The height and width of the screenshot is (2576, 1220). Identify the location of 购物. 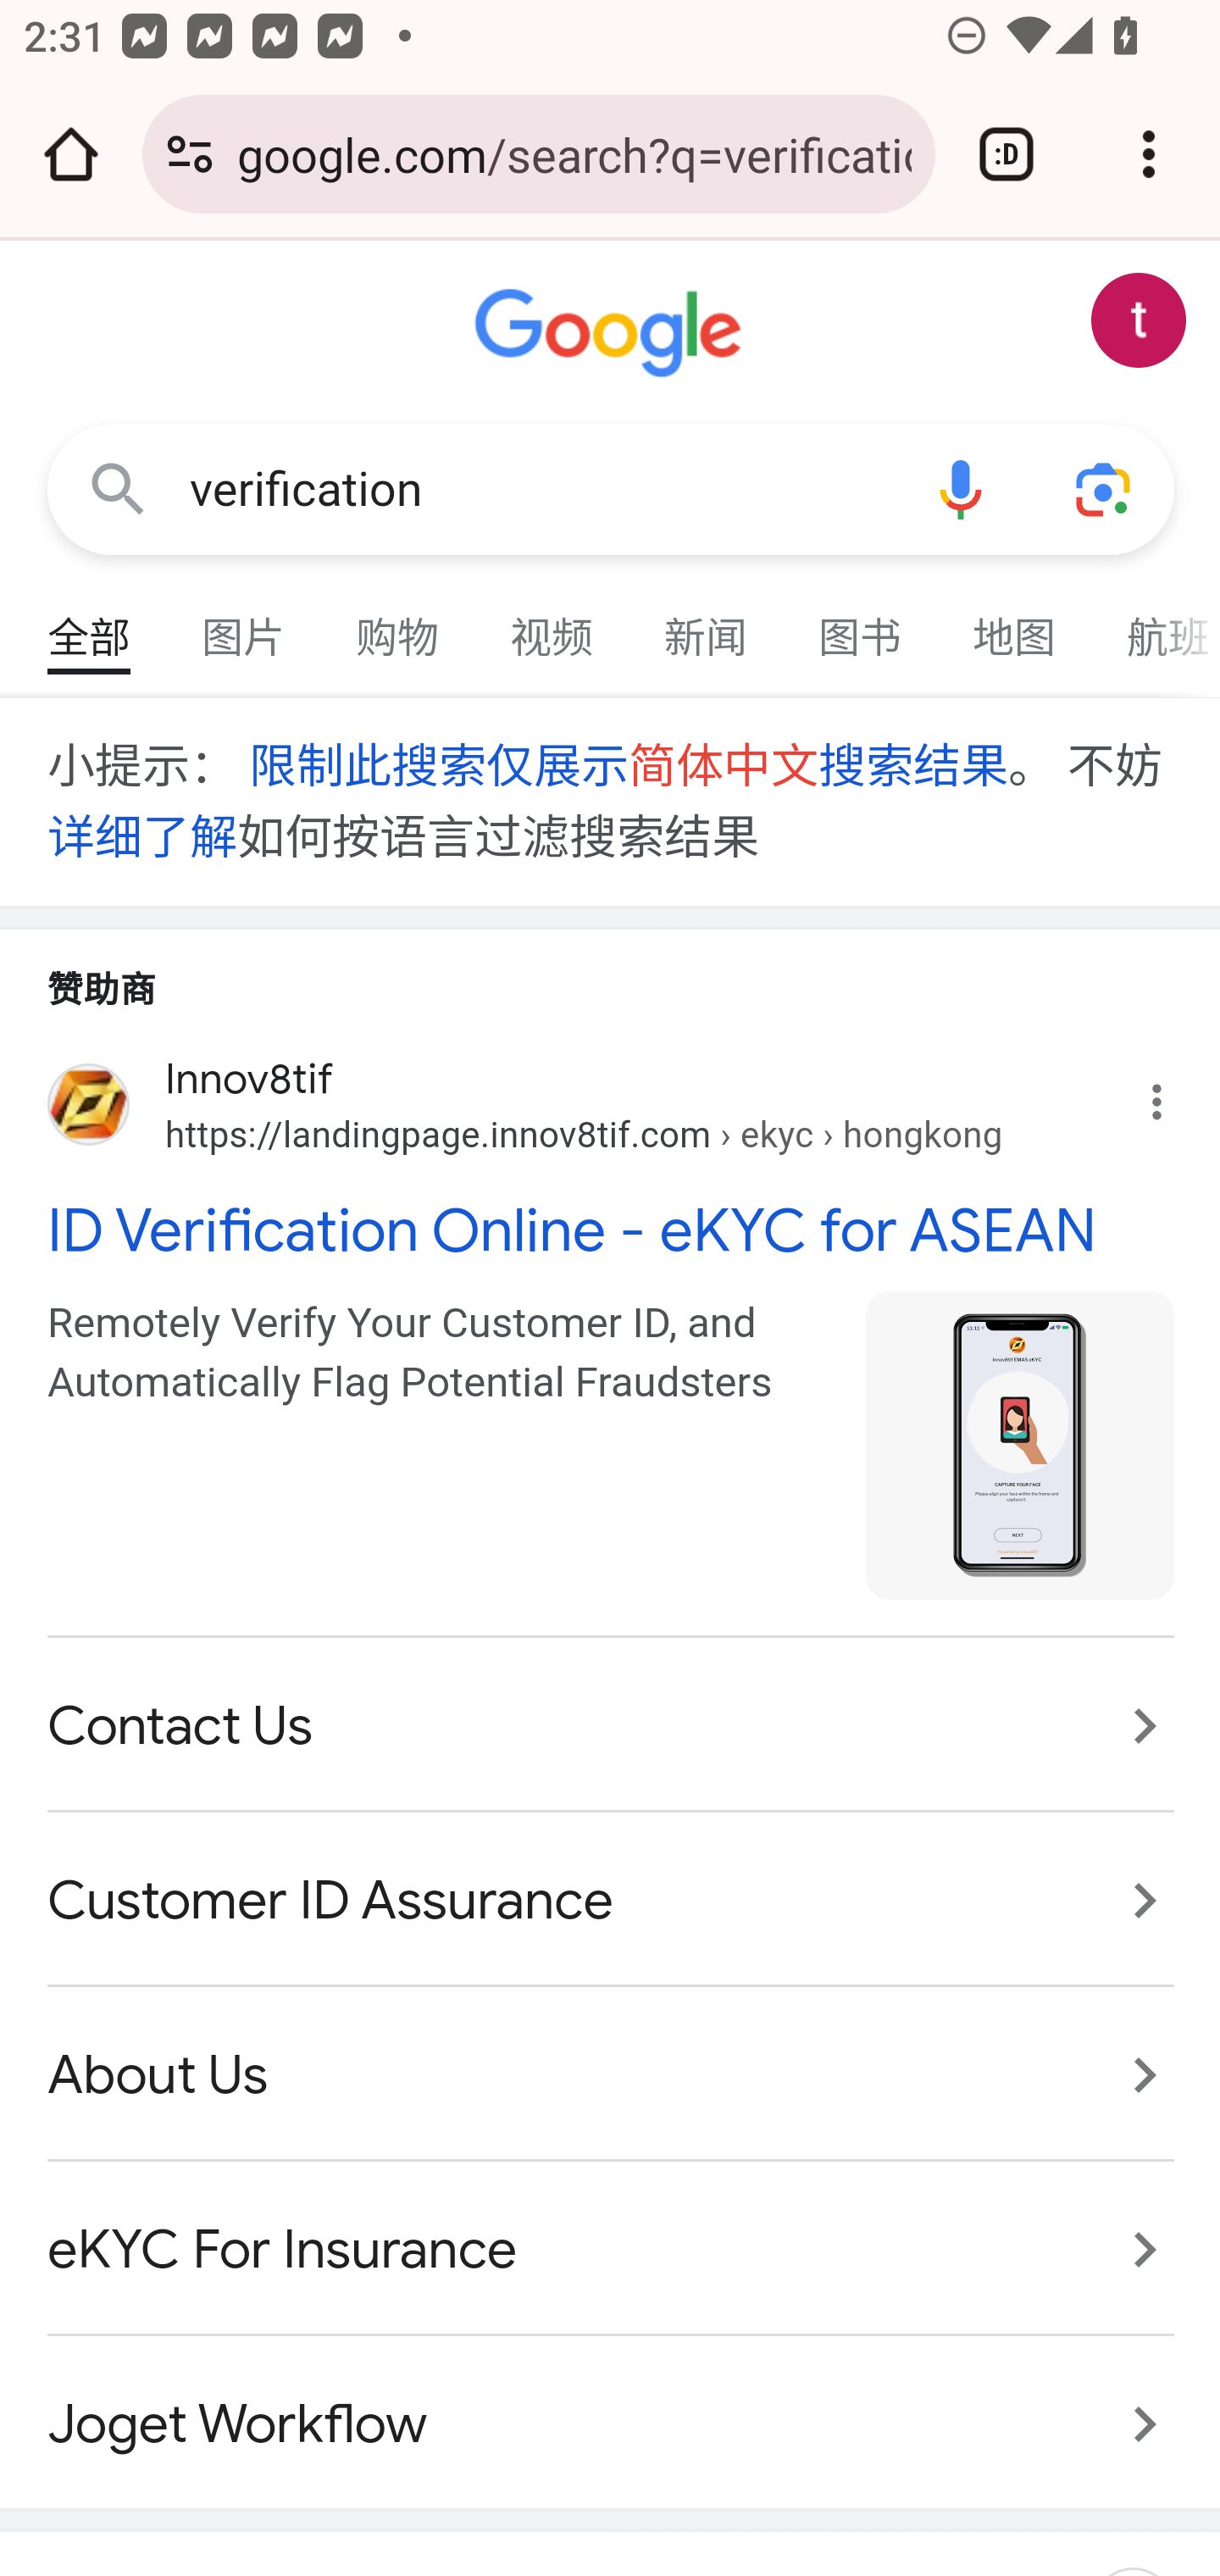
(398, 622).